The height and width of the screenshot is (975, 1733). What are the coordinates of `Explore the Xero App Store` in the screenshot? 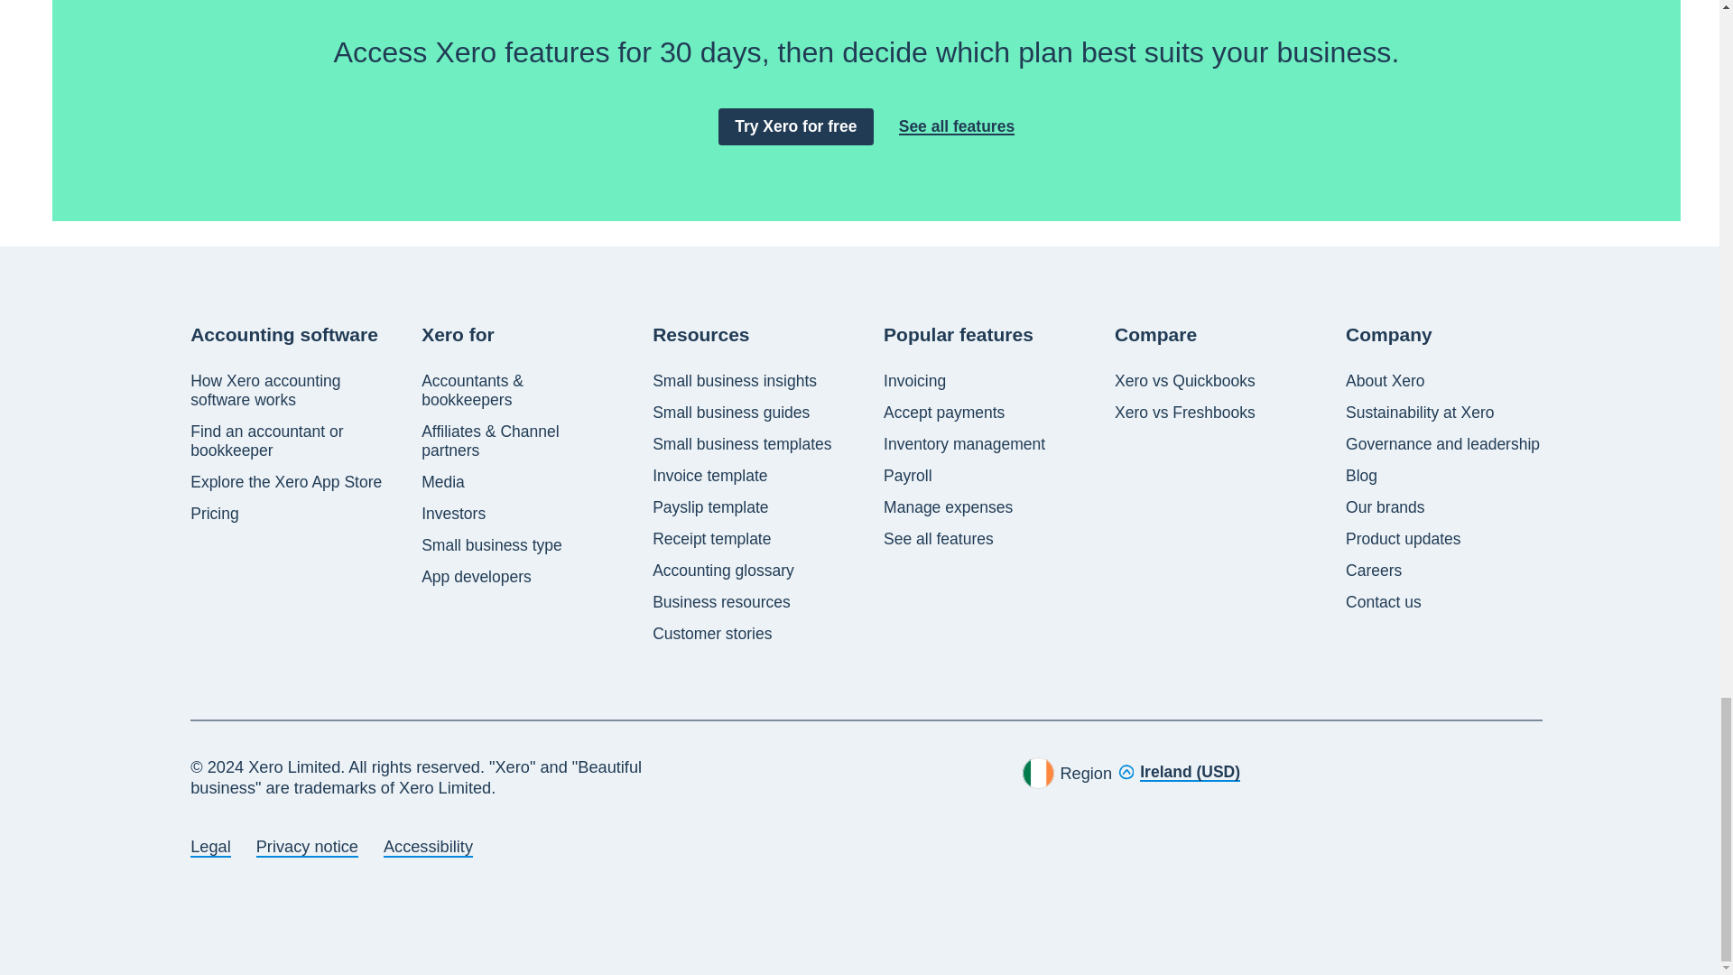 It's located at (285, 482).